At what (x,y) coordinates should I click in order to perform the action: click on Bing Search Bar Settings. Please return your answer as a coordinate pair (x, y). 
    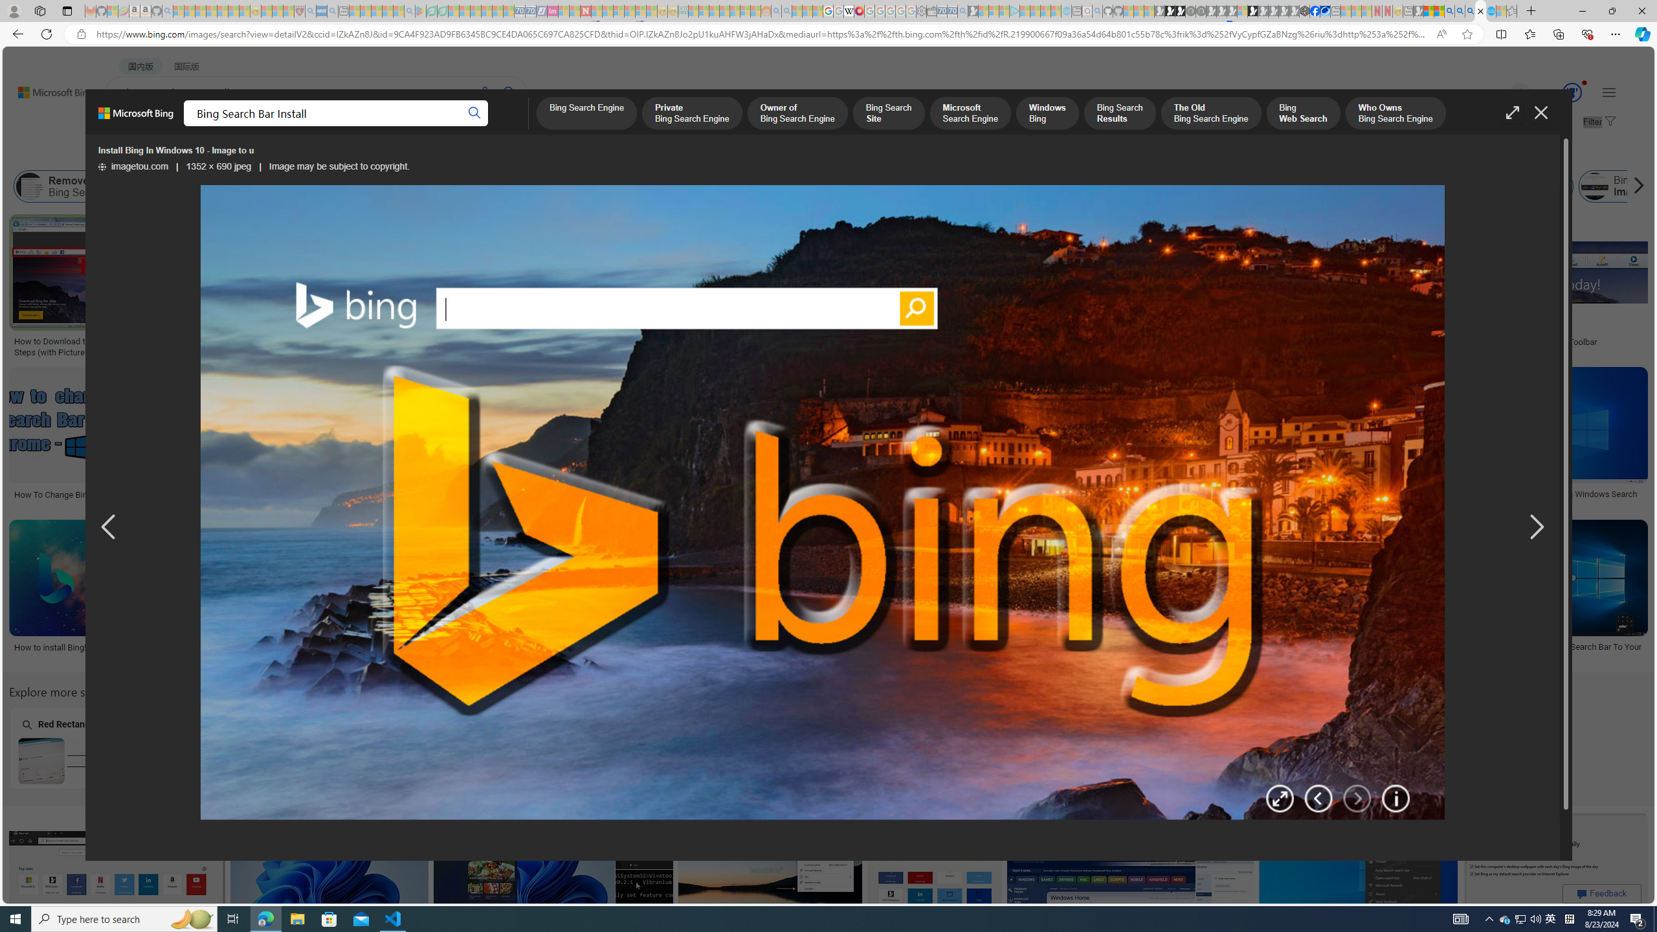
    Looking at the image, I should click on (489, 186).